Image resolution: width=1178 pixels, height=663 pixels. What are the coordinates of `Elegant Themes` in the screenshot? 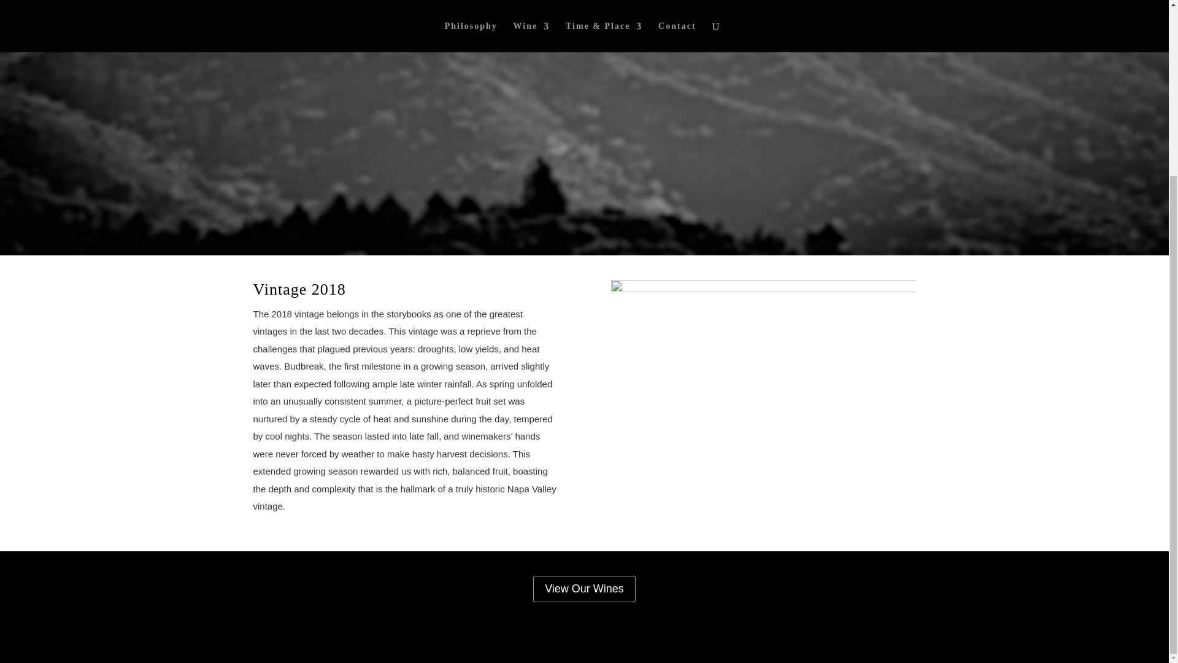 It's located at (341, 645).